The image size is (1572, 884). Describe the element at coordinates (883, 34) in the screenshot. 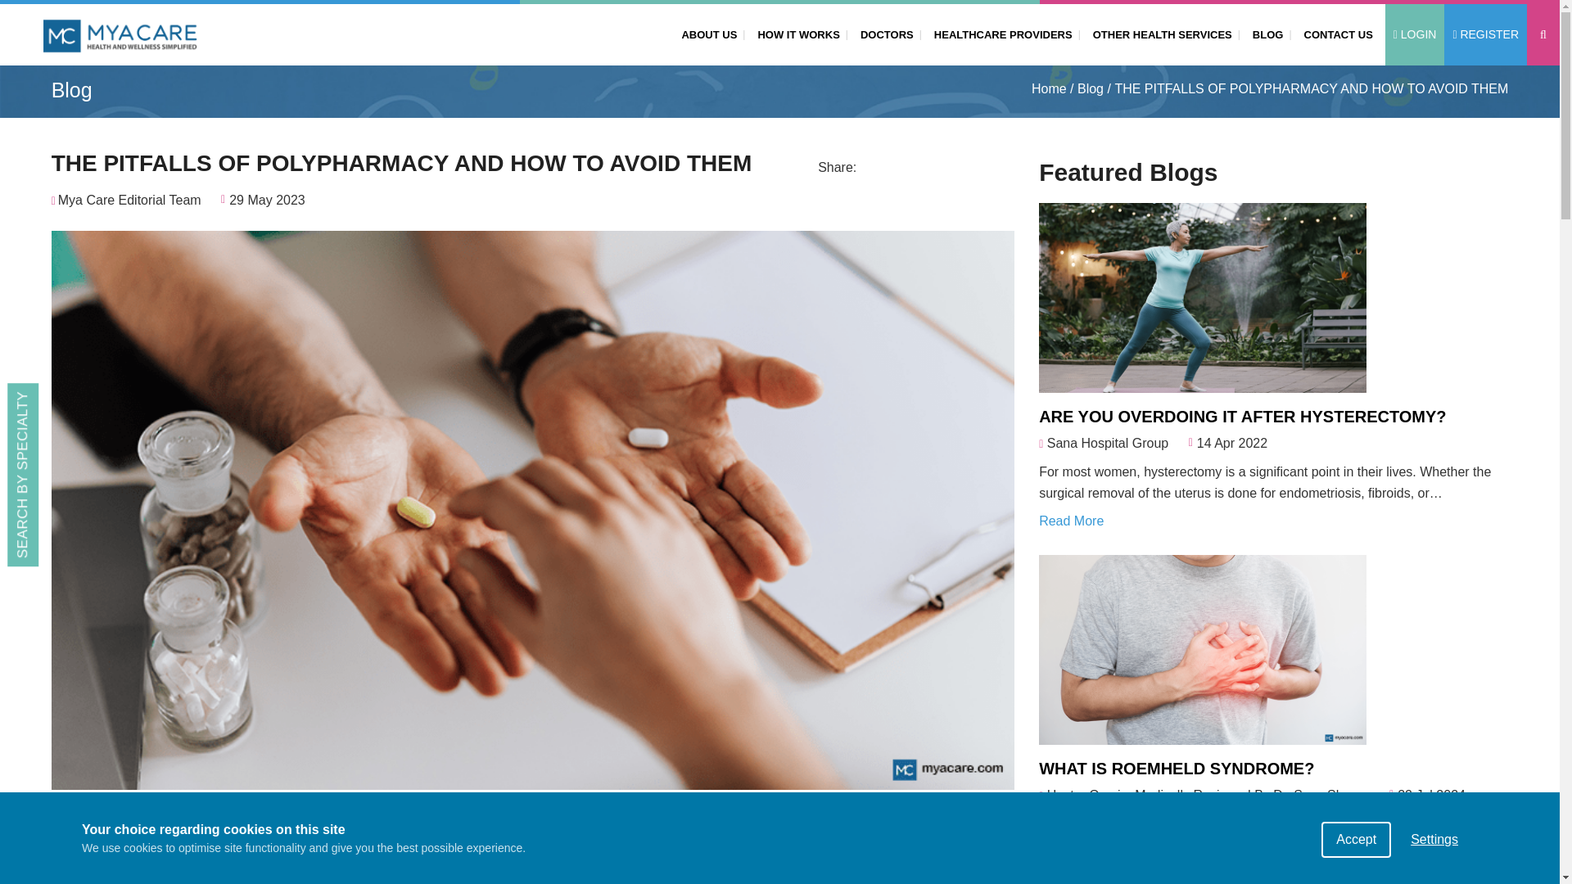

I see `DOCTORS` at that location.